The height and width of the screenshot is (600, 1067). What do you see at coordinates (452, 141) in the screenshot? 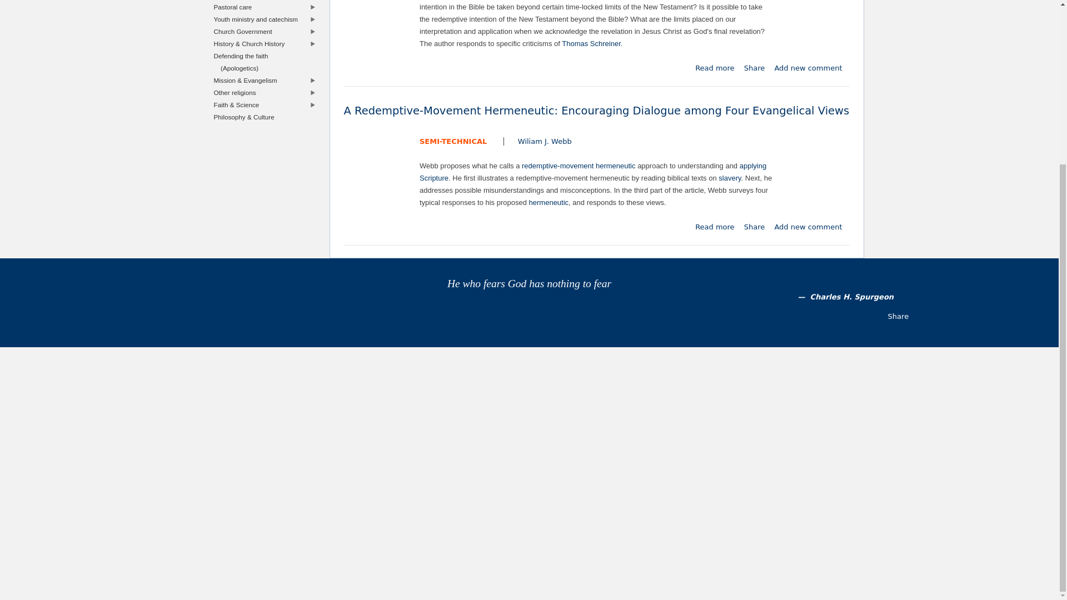
I see `SEMI-TECHNICAL` at bounding box center [452, 141].